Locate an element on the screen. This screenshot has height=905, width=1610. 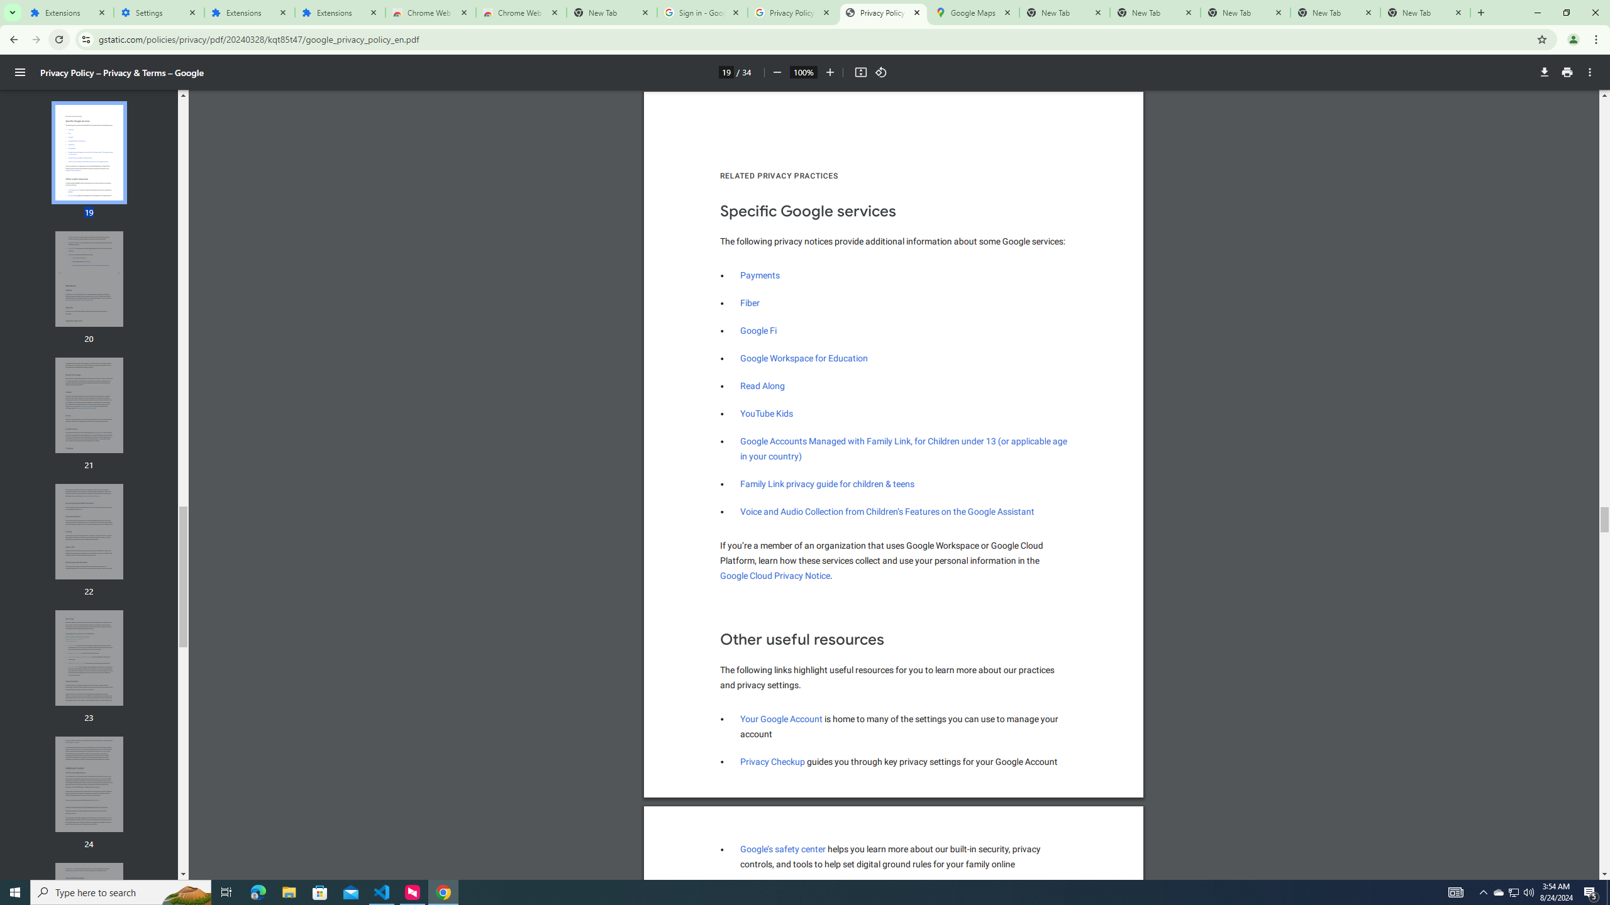
Chrome Web Store - Themes is located at coordinates (89, 153).